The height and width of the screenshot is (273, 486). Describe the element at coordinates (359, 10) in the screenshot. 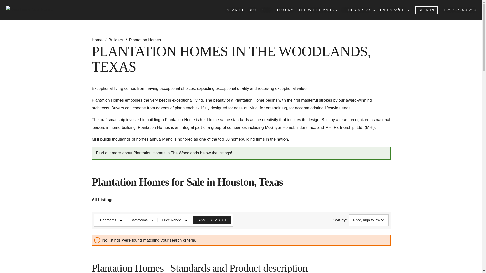

I see `OTHER AREAS DROPDOWN ARROW` at that location.